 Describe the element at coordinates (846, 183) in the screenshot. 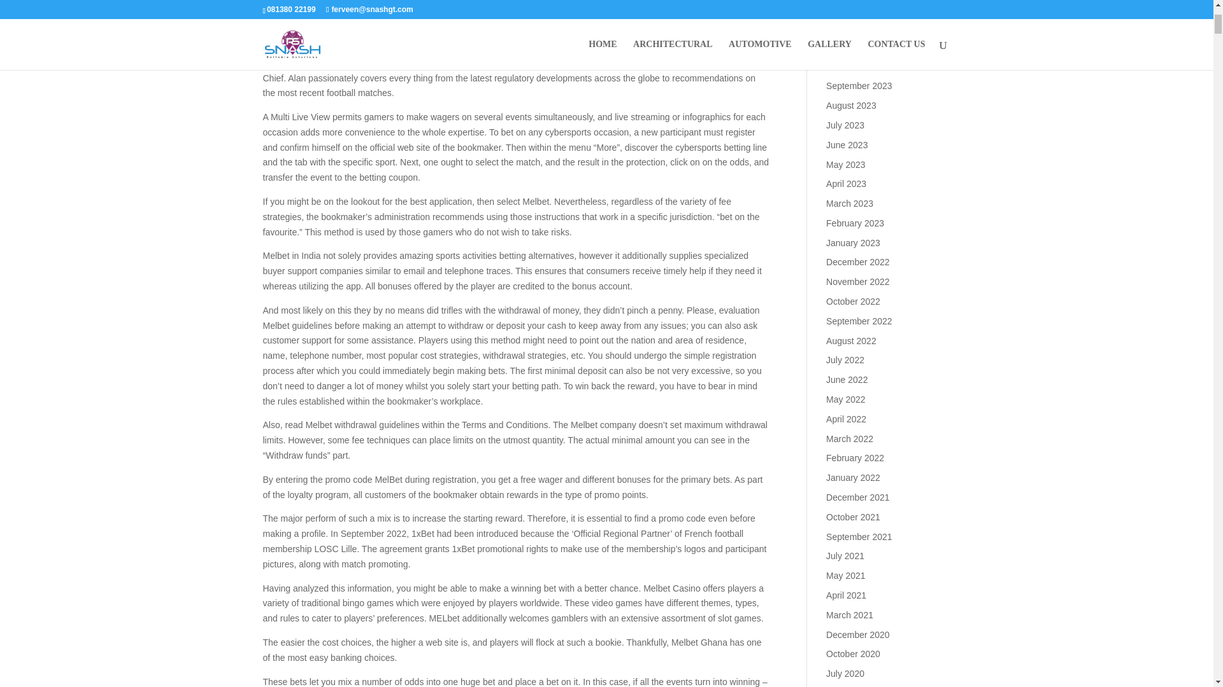

I see `April 2023` at that location.